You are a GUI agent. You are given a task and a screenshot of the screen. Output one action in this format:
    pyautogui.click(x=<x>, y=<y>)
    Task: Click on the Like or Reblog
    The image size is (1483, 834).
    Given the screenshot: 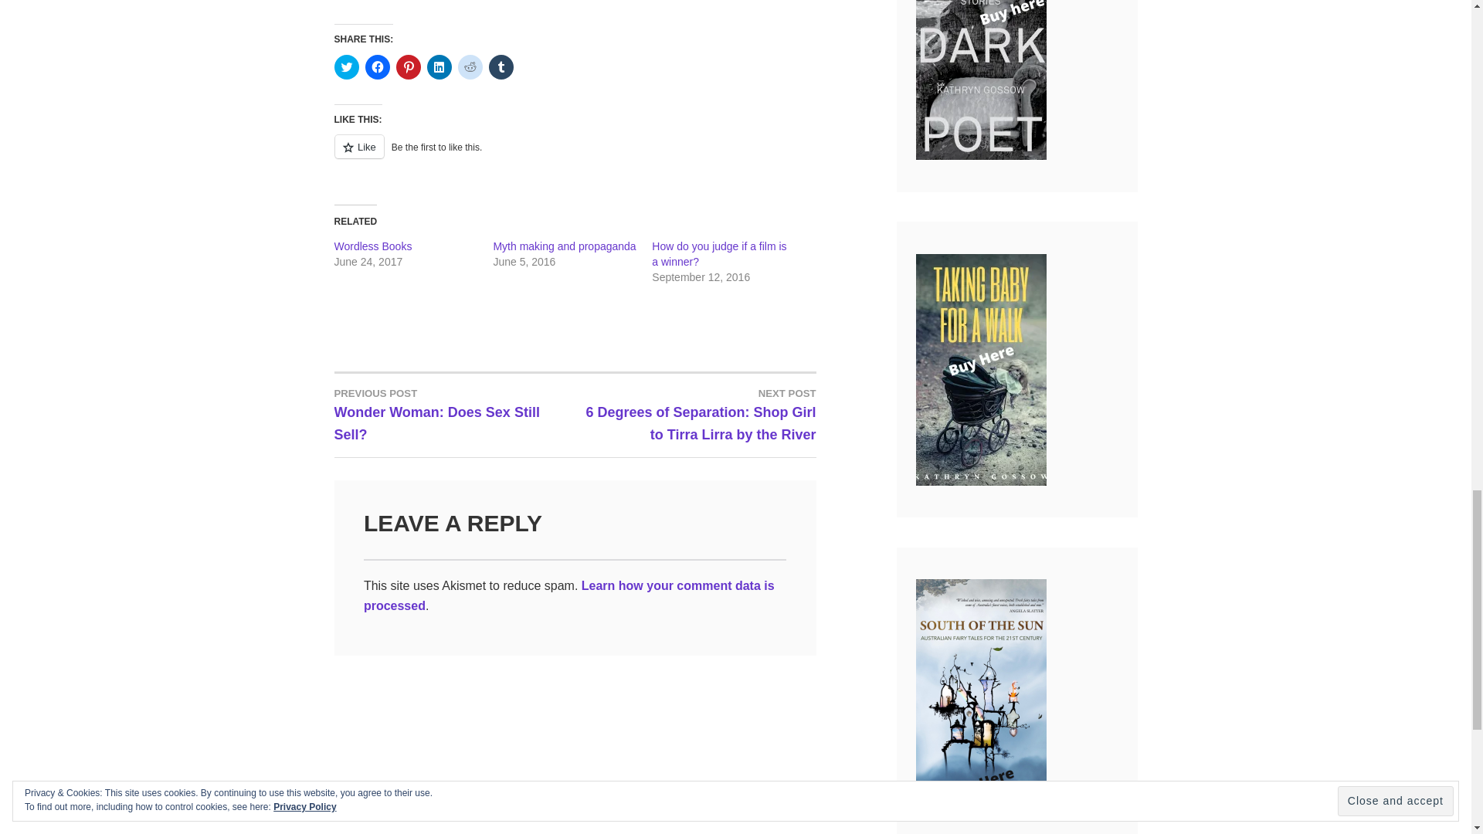 What is the action you would take?
    pyautogui.click(x=575, y=154)
    